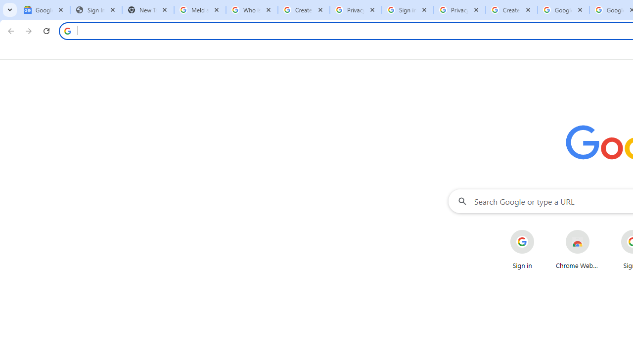 This screenshot has height=356, width=633. Describe the element at coordinates (578, 249) in the screenshot. I see `Chrome Web Store` at that location.